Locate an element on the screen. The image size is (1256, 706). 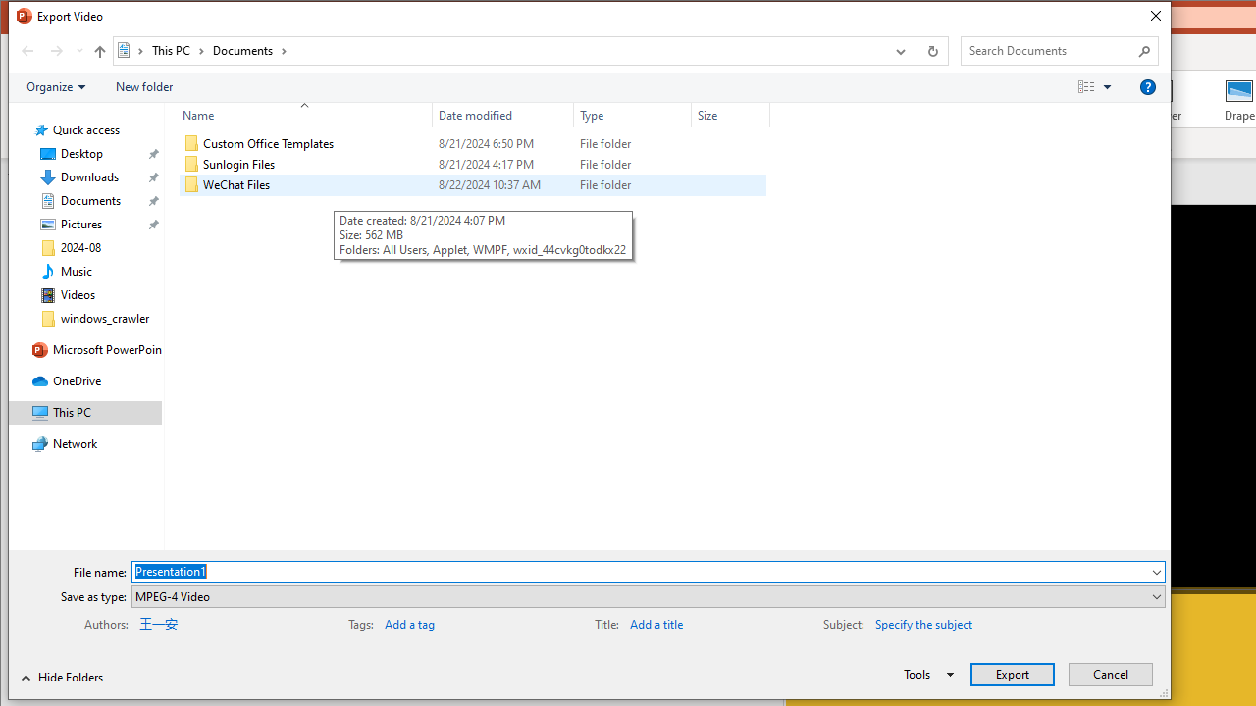
Tools is located at coordinates (925, 675).